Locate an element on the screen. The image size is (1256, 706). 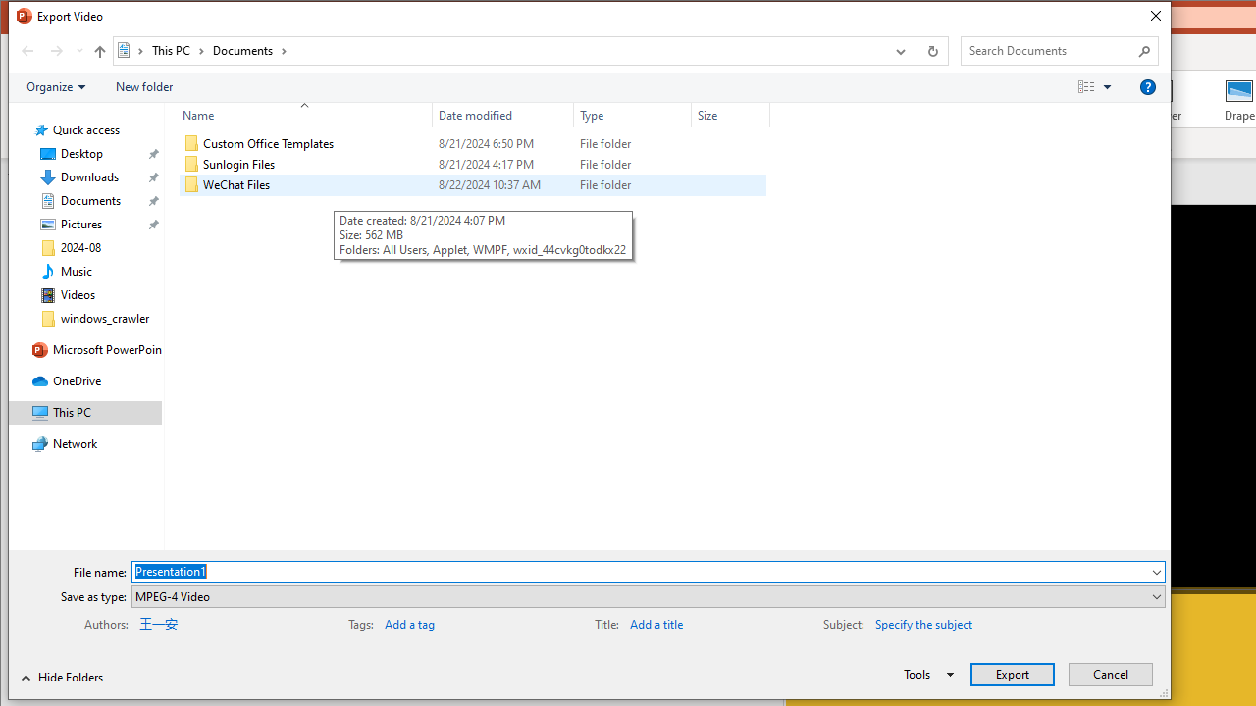
Tools is located at coordinates (925, 675).